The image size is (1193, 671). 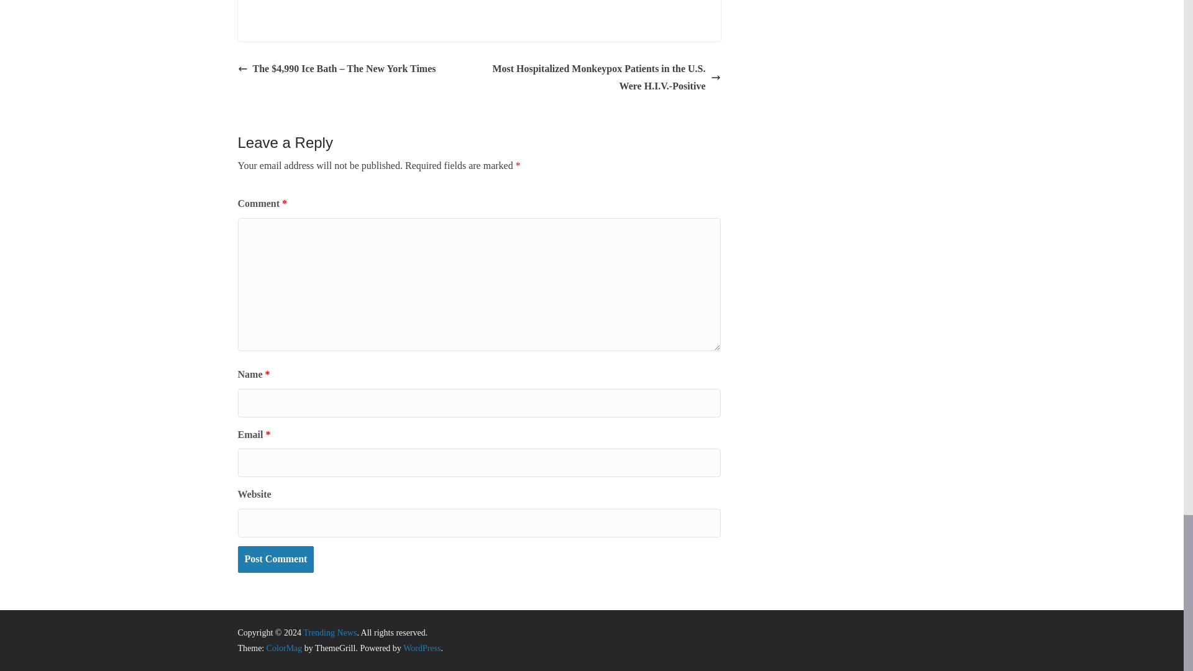 What do you see at coordinates (329, 632) in the screenshot?
I see `Trending News` at bounding box center [329, 632].